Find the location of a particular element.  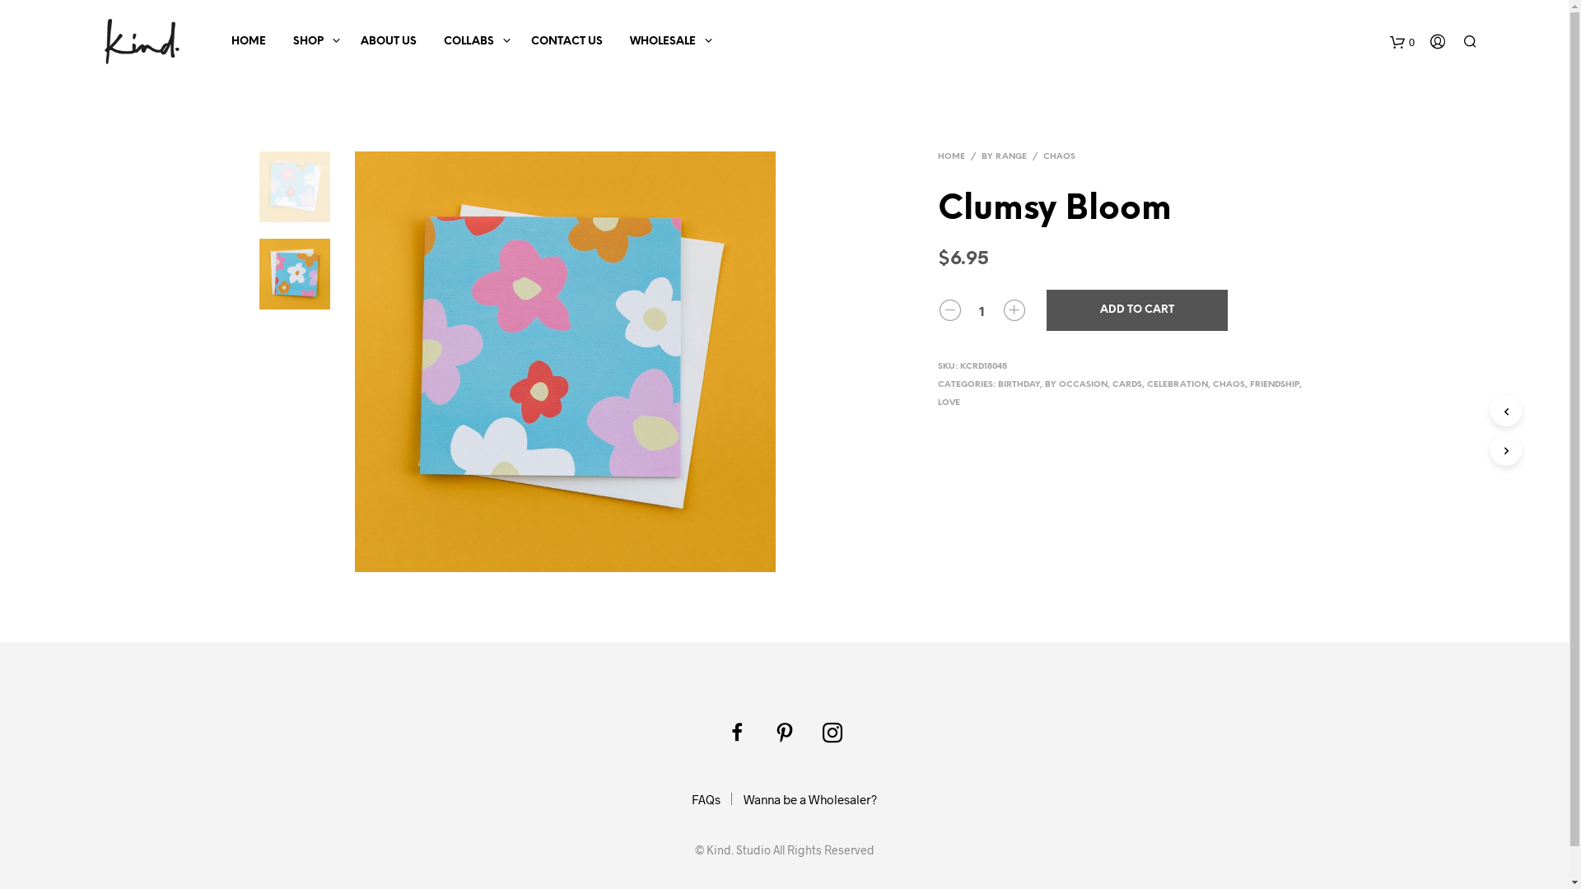

WHOLESALE is located at coordinates (663, 41).